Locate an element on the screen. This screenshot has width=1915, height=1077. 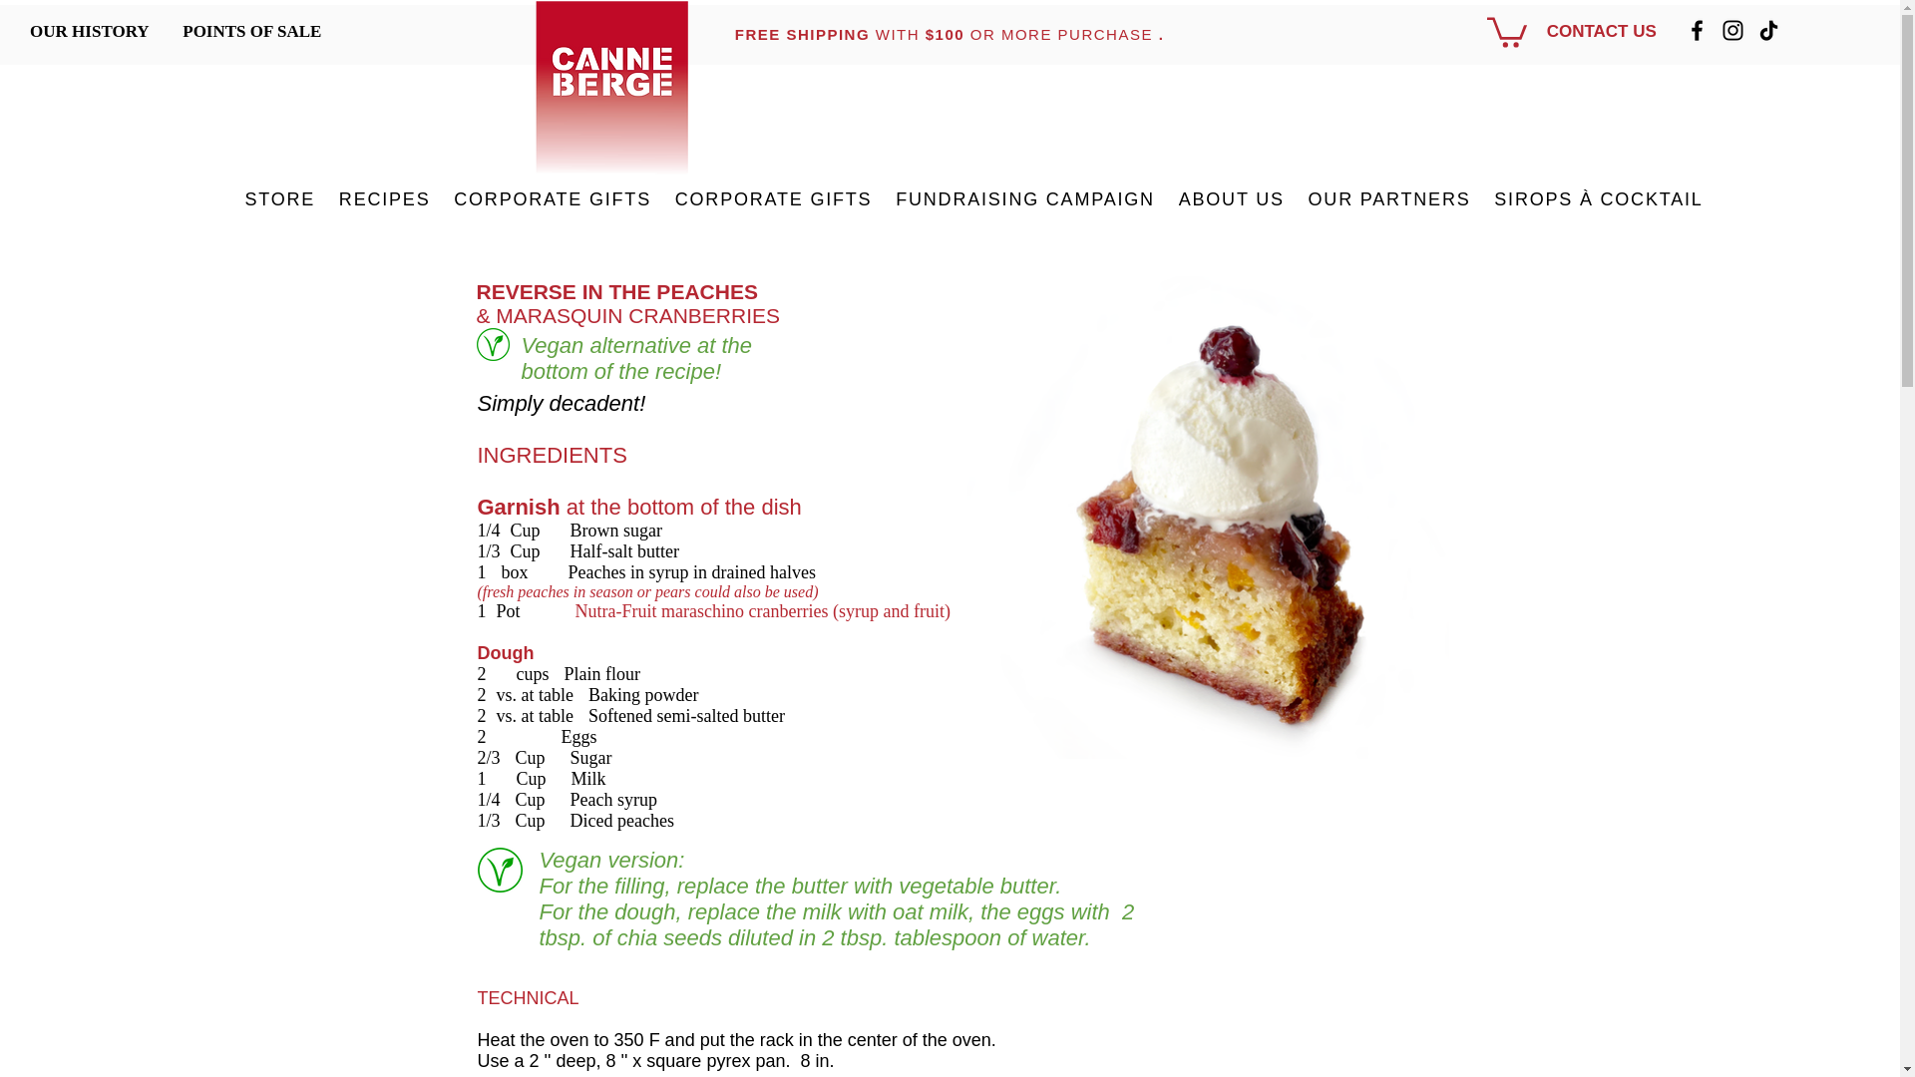
OUR HISTORY is located at coordinates (89, 32).